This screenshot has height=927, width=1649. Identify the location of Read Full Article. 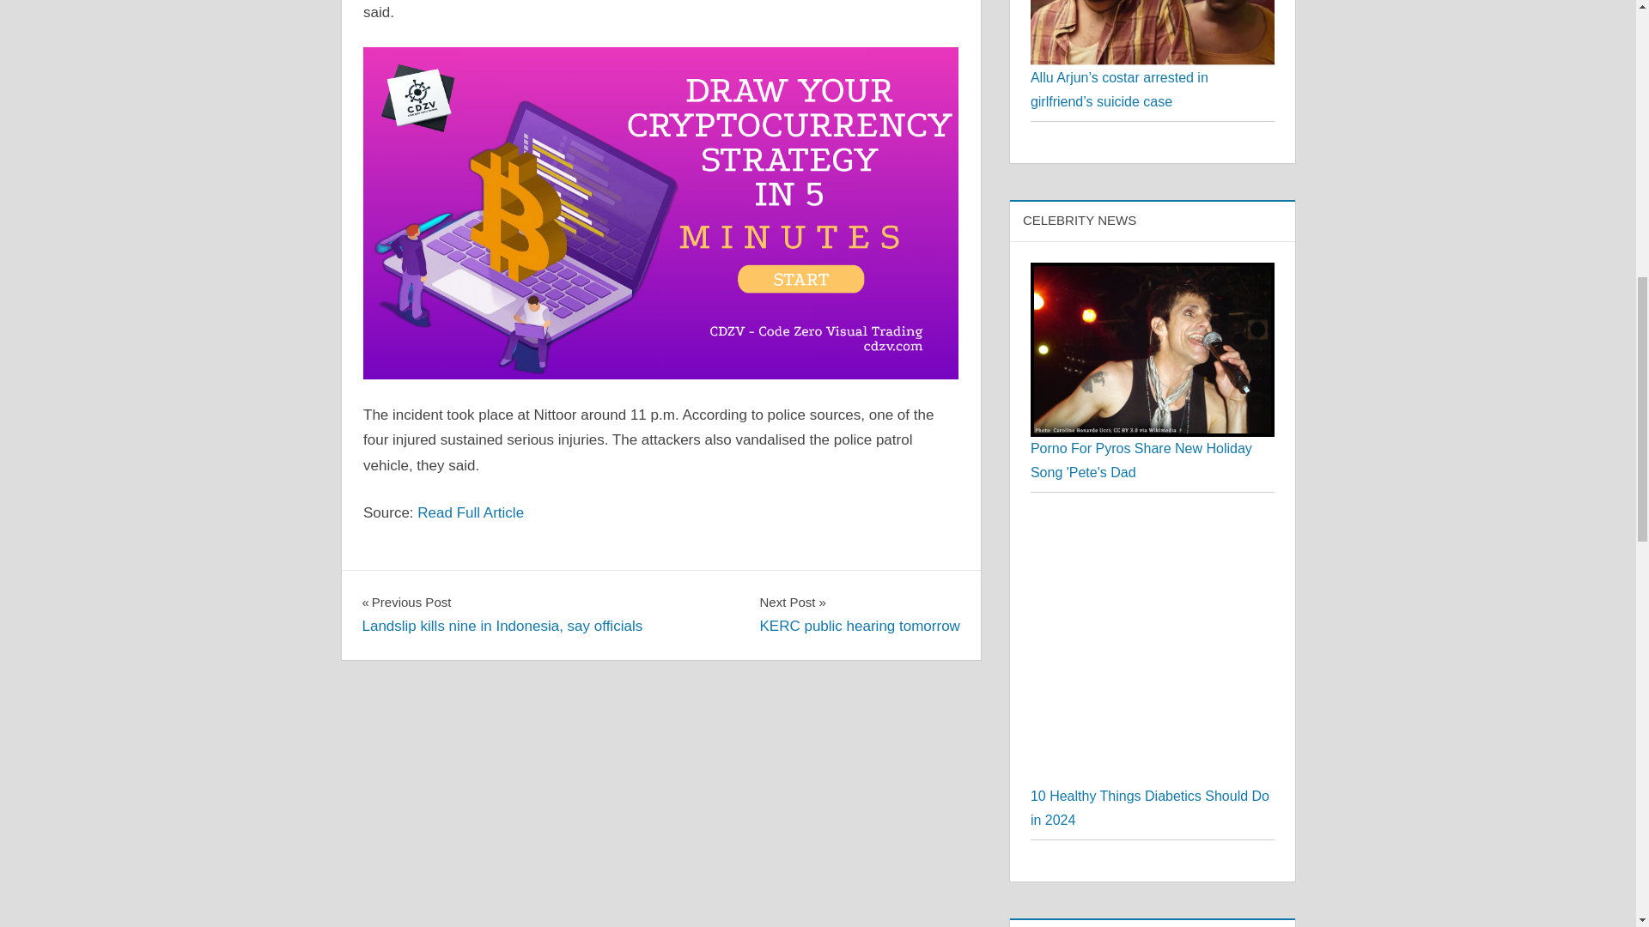
(1153, 348).